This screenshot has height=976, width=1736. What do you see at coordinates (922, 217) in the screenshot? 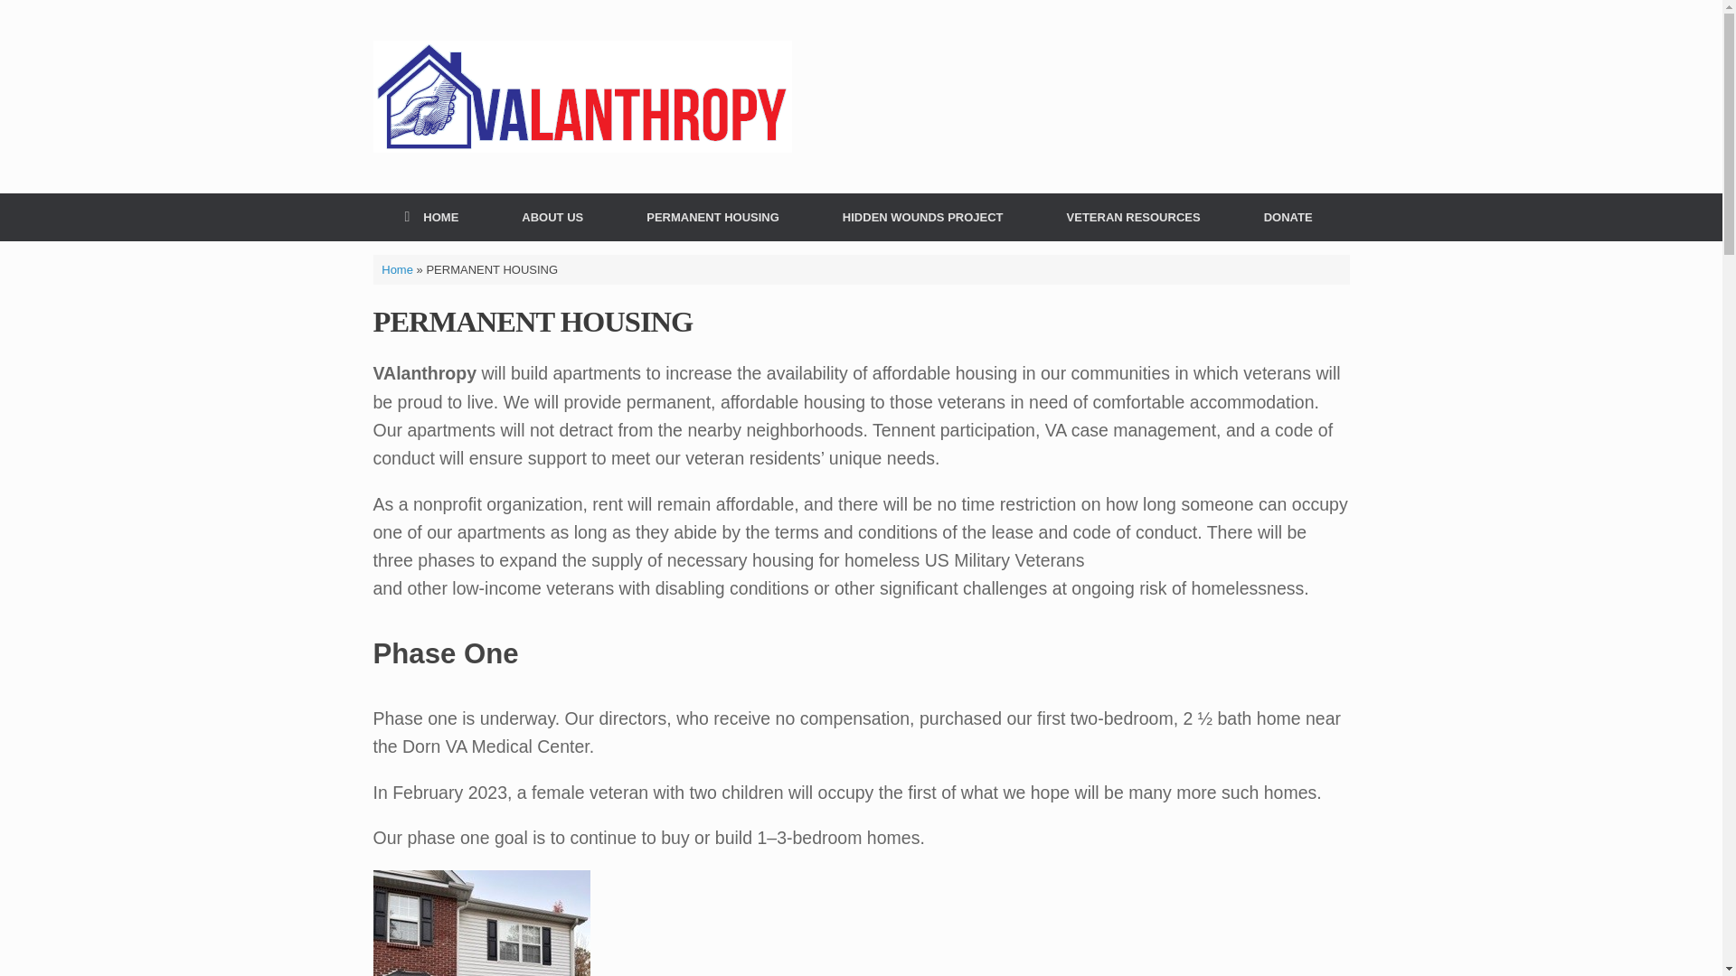
I see `HIDDEN WOUNDS PROJECT` at bounding box center [922, 217].